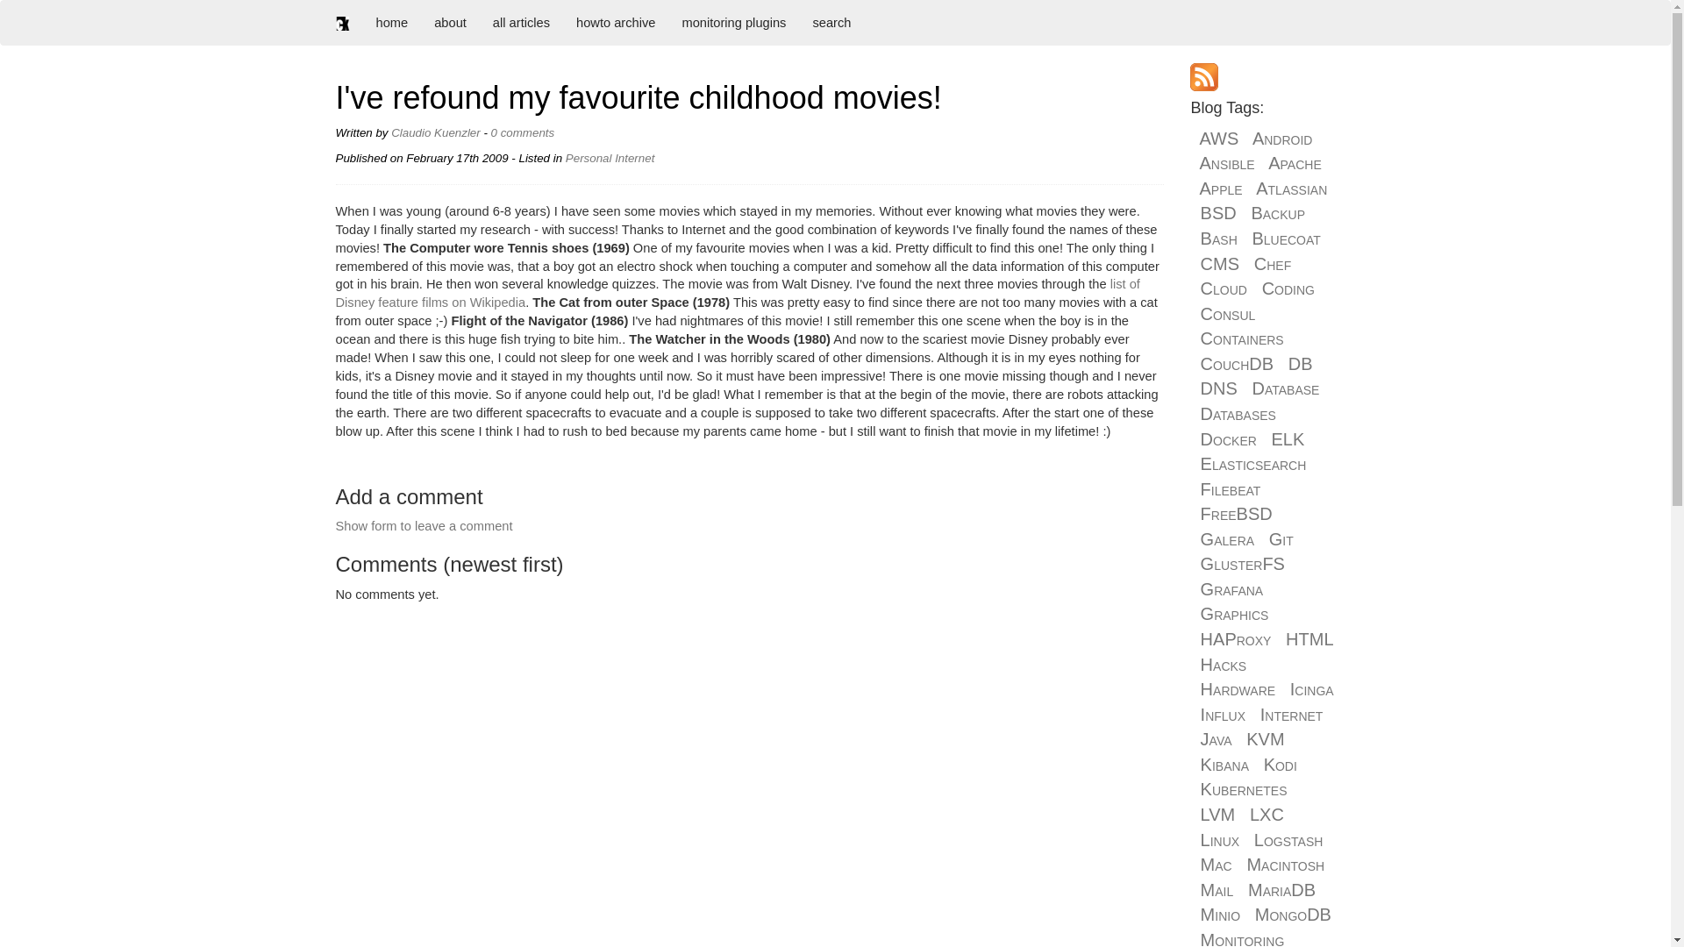  I want to click on 0 comments, so click(523, 132).